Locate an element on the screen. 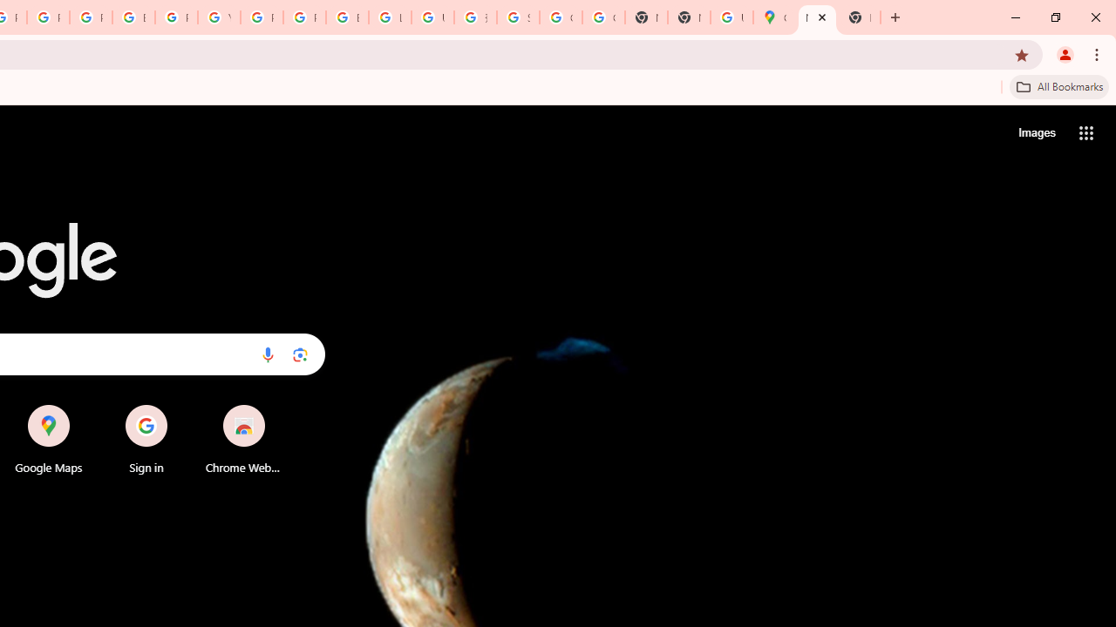  Privacy Help Center - Policies Help is located at coordinates (91, 17).